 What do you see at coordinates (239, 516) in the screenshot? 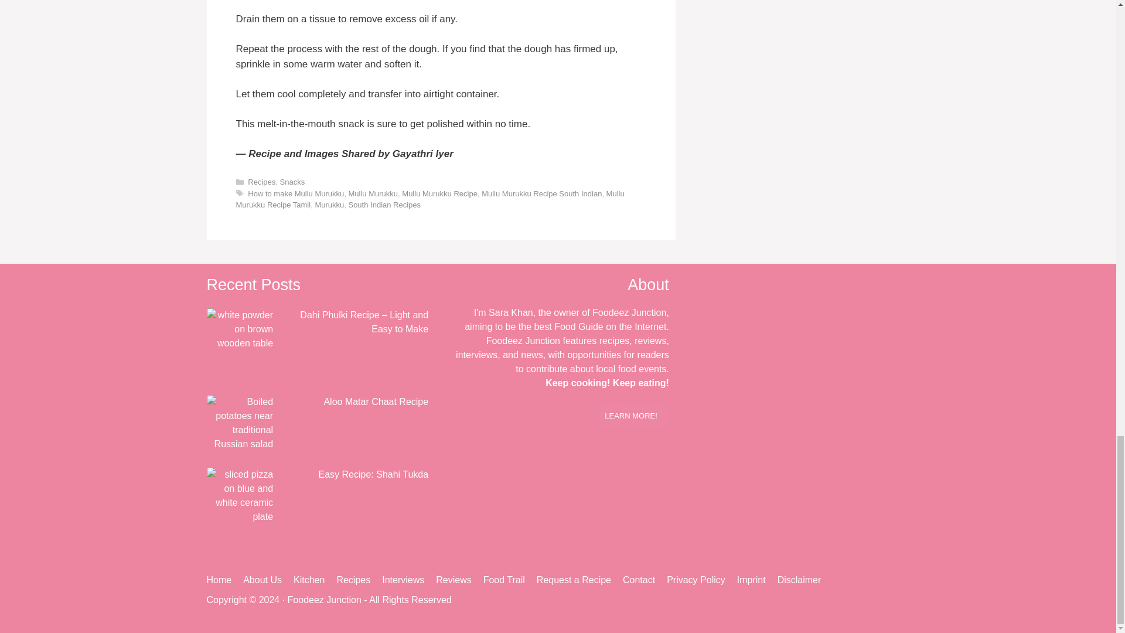
I see `Easy Recipe: Shahi Tukda` at bounding box center [239, 516].